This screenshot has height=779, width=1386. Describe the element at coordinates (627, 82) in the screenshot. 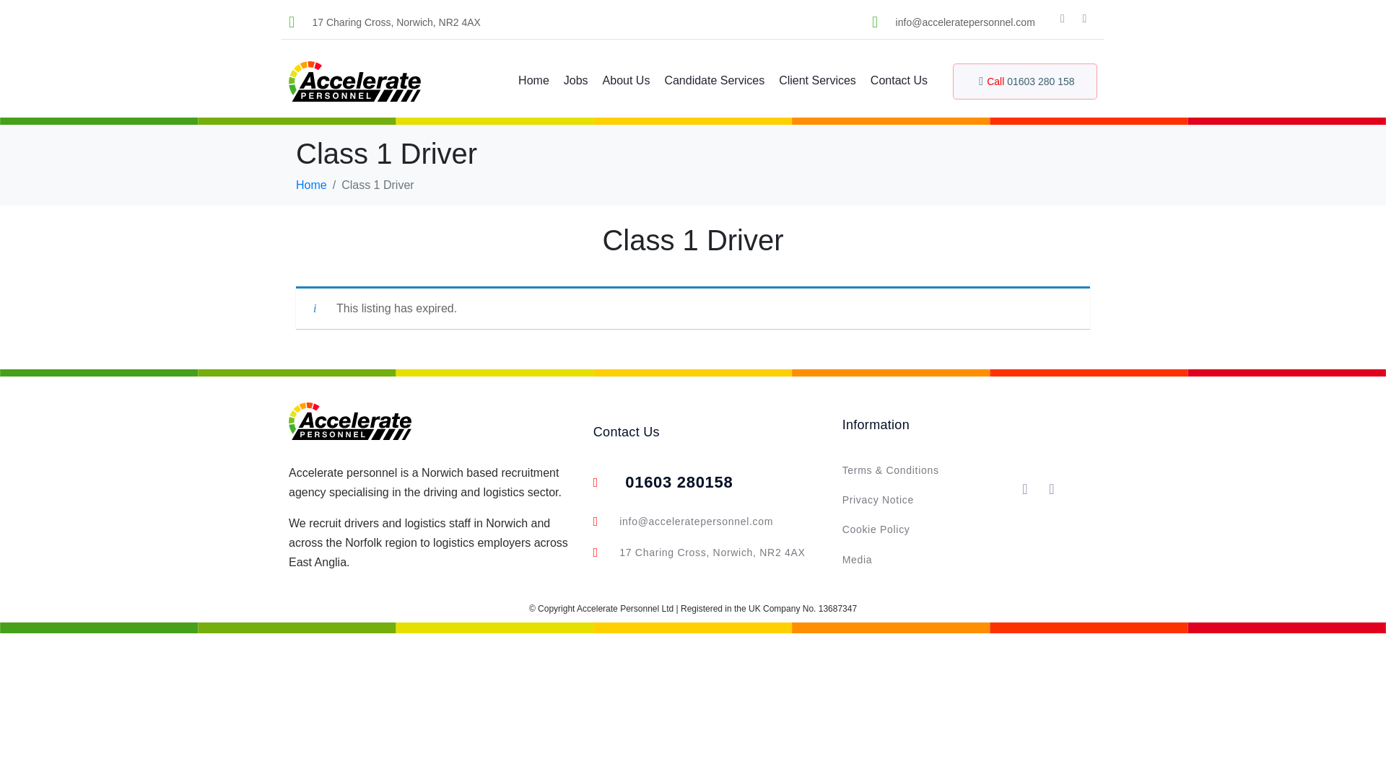

I see `About Us` at that location.